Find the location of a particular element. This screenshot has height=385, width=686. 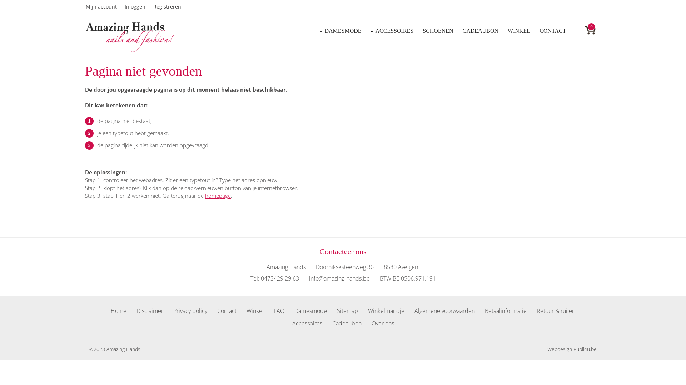

CONTACT is located at coordinates (553, 31).